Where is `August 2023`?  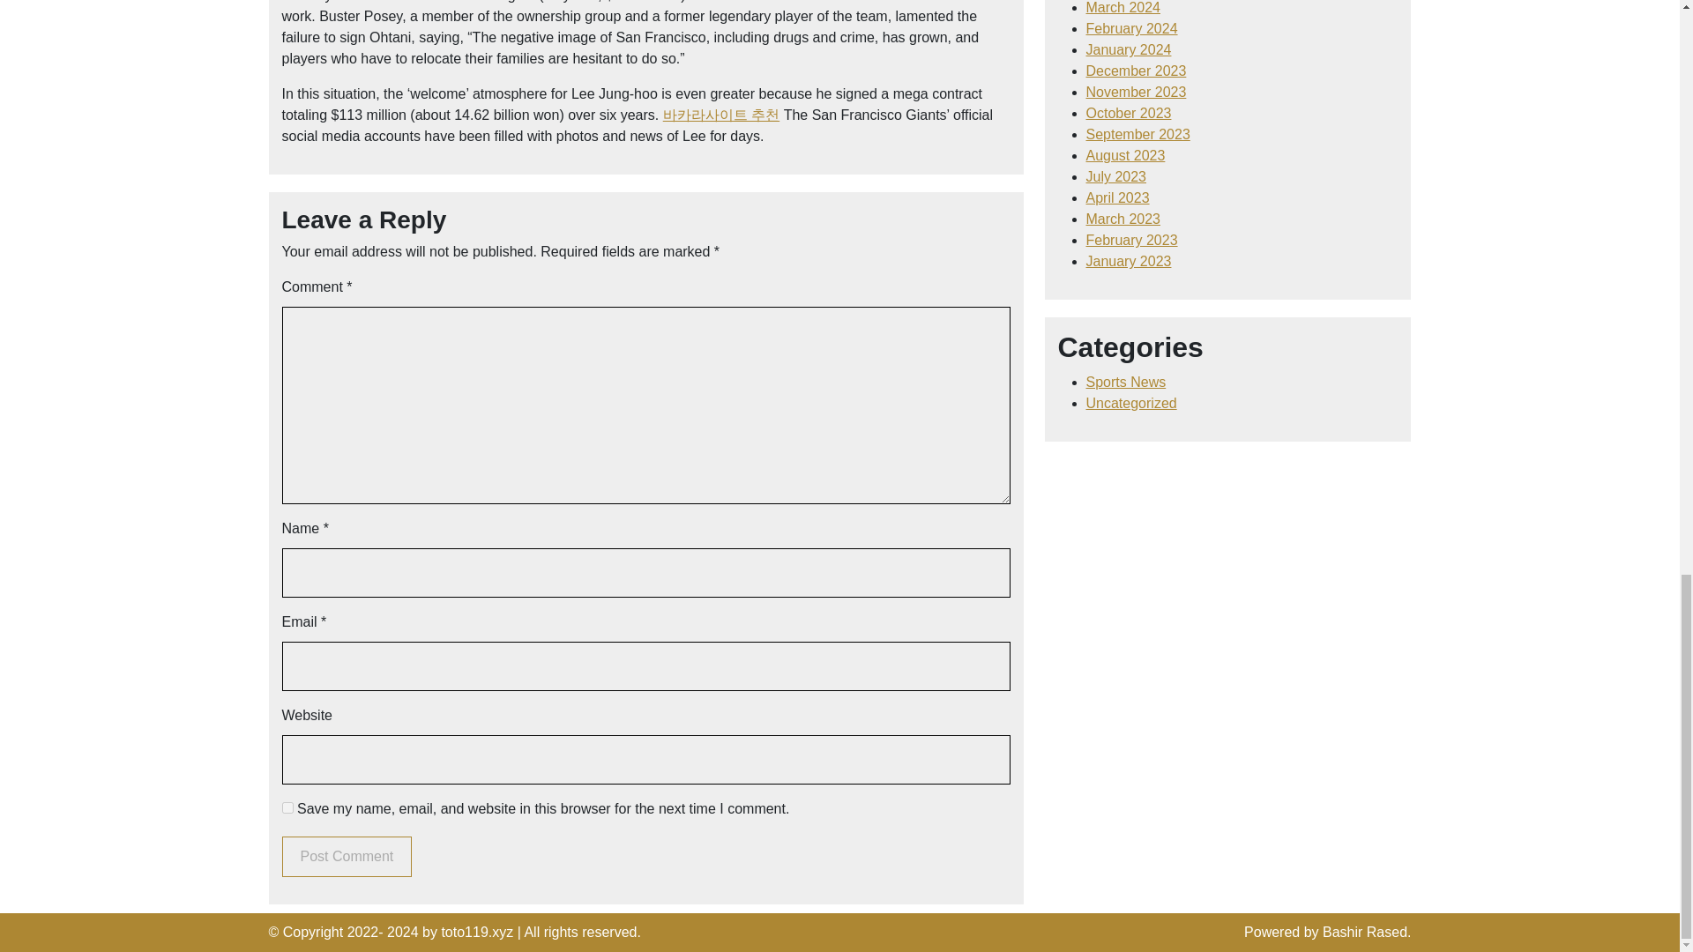 August 2023 is located at coordinates (1126, 155).